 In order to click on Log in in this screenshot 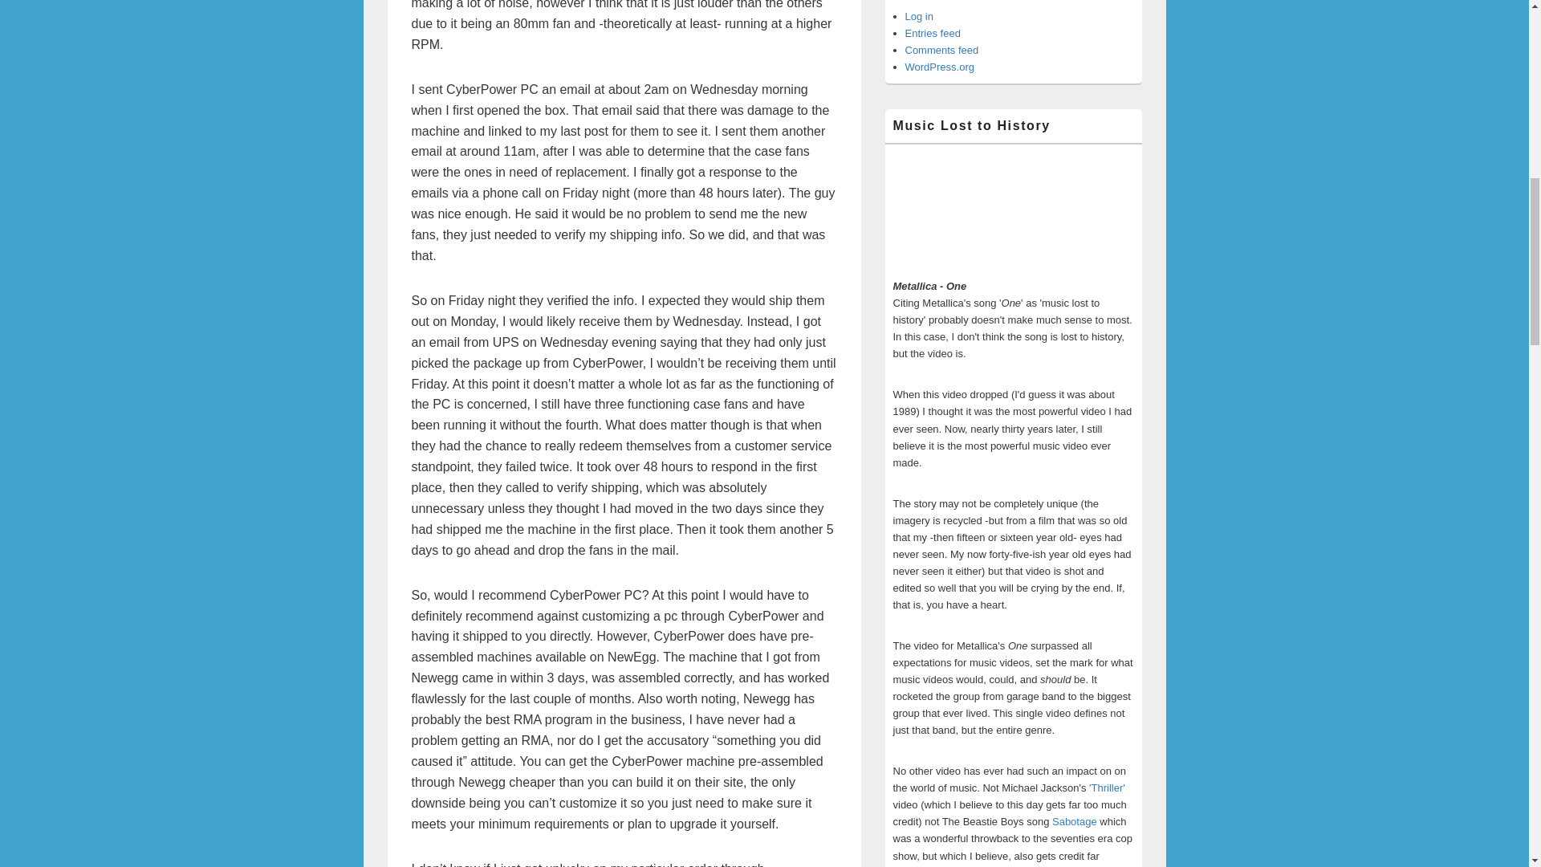, I will do `click(920, 16)`.